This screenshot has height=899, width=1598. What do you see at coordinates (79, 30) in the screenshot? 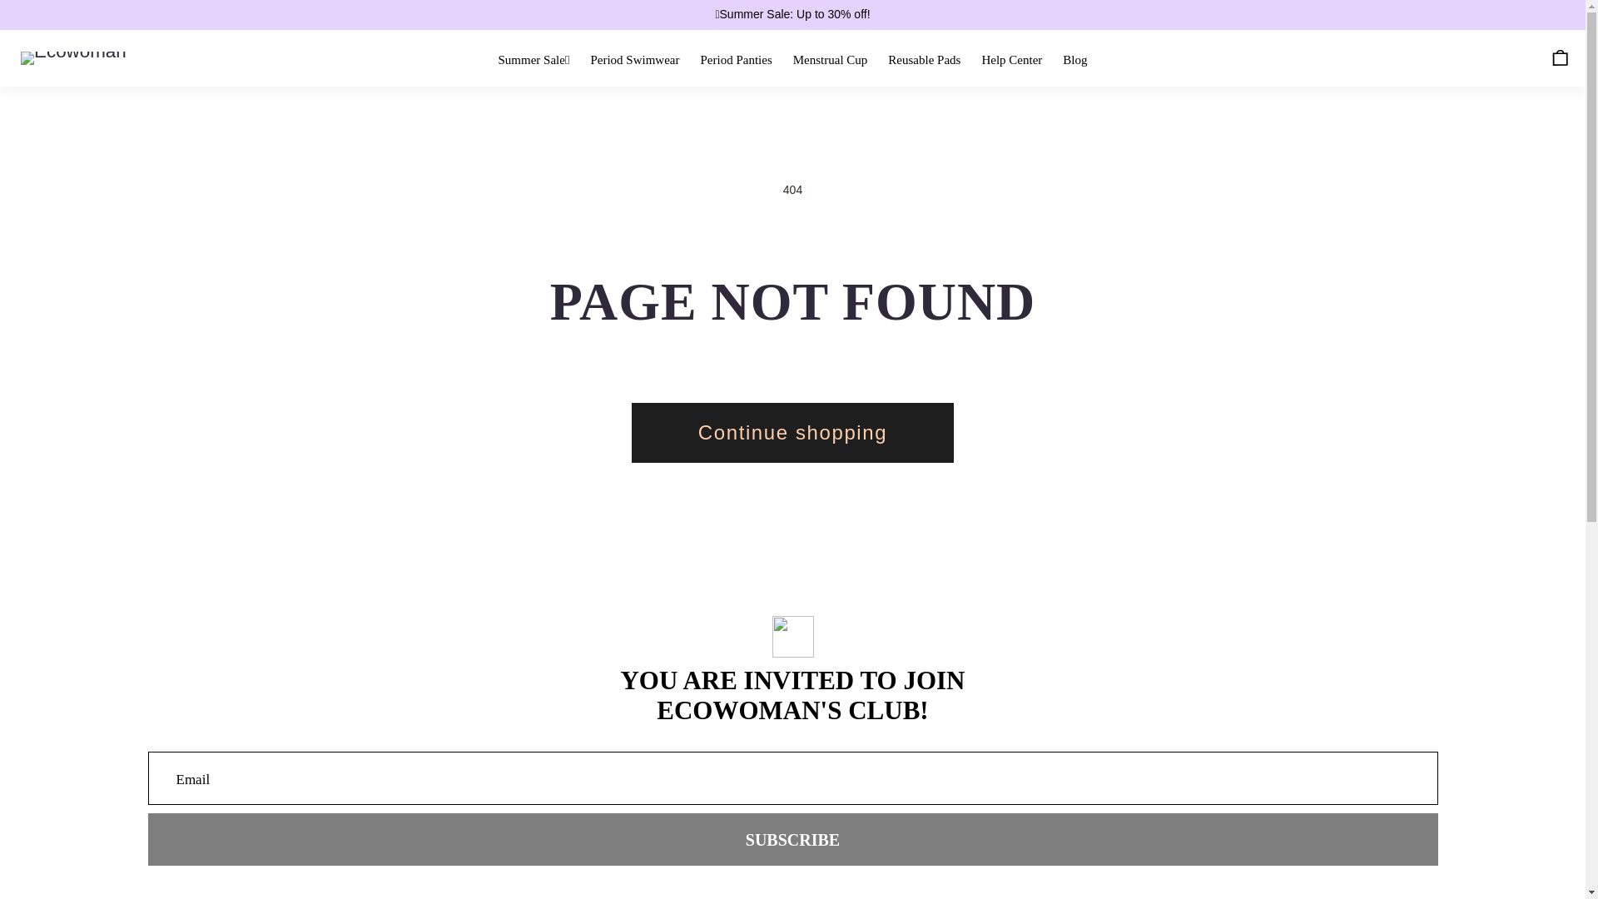
I see `Skip to content` at bounding box center [79, 30].